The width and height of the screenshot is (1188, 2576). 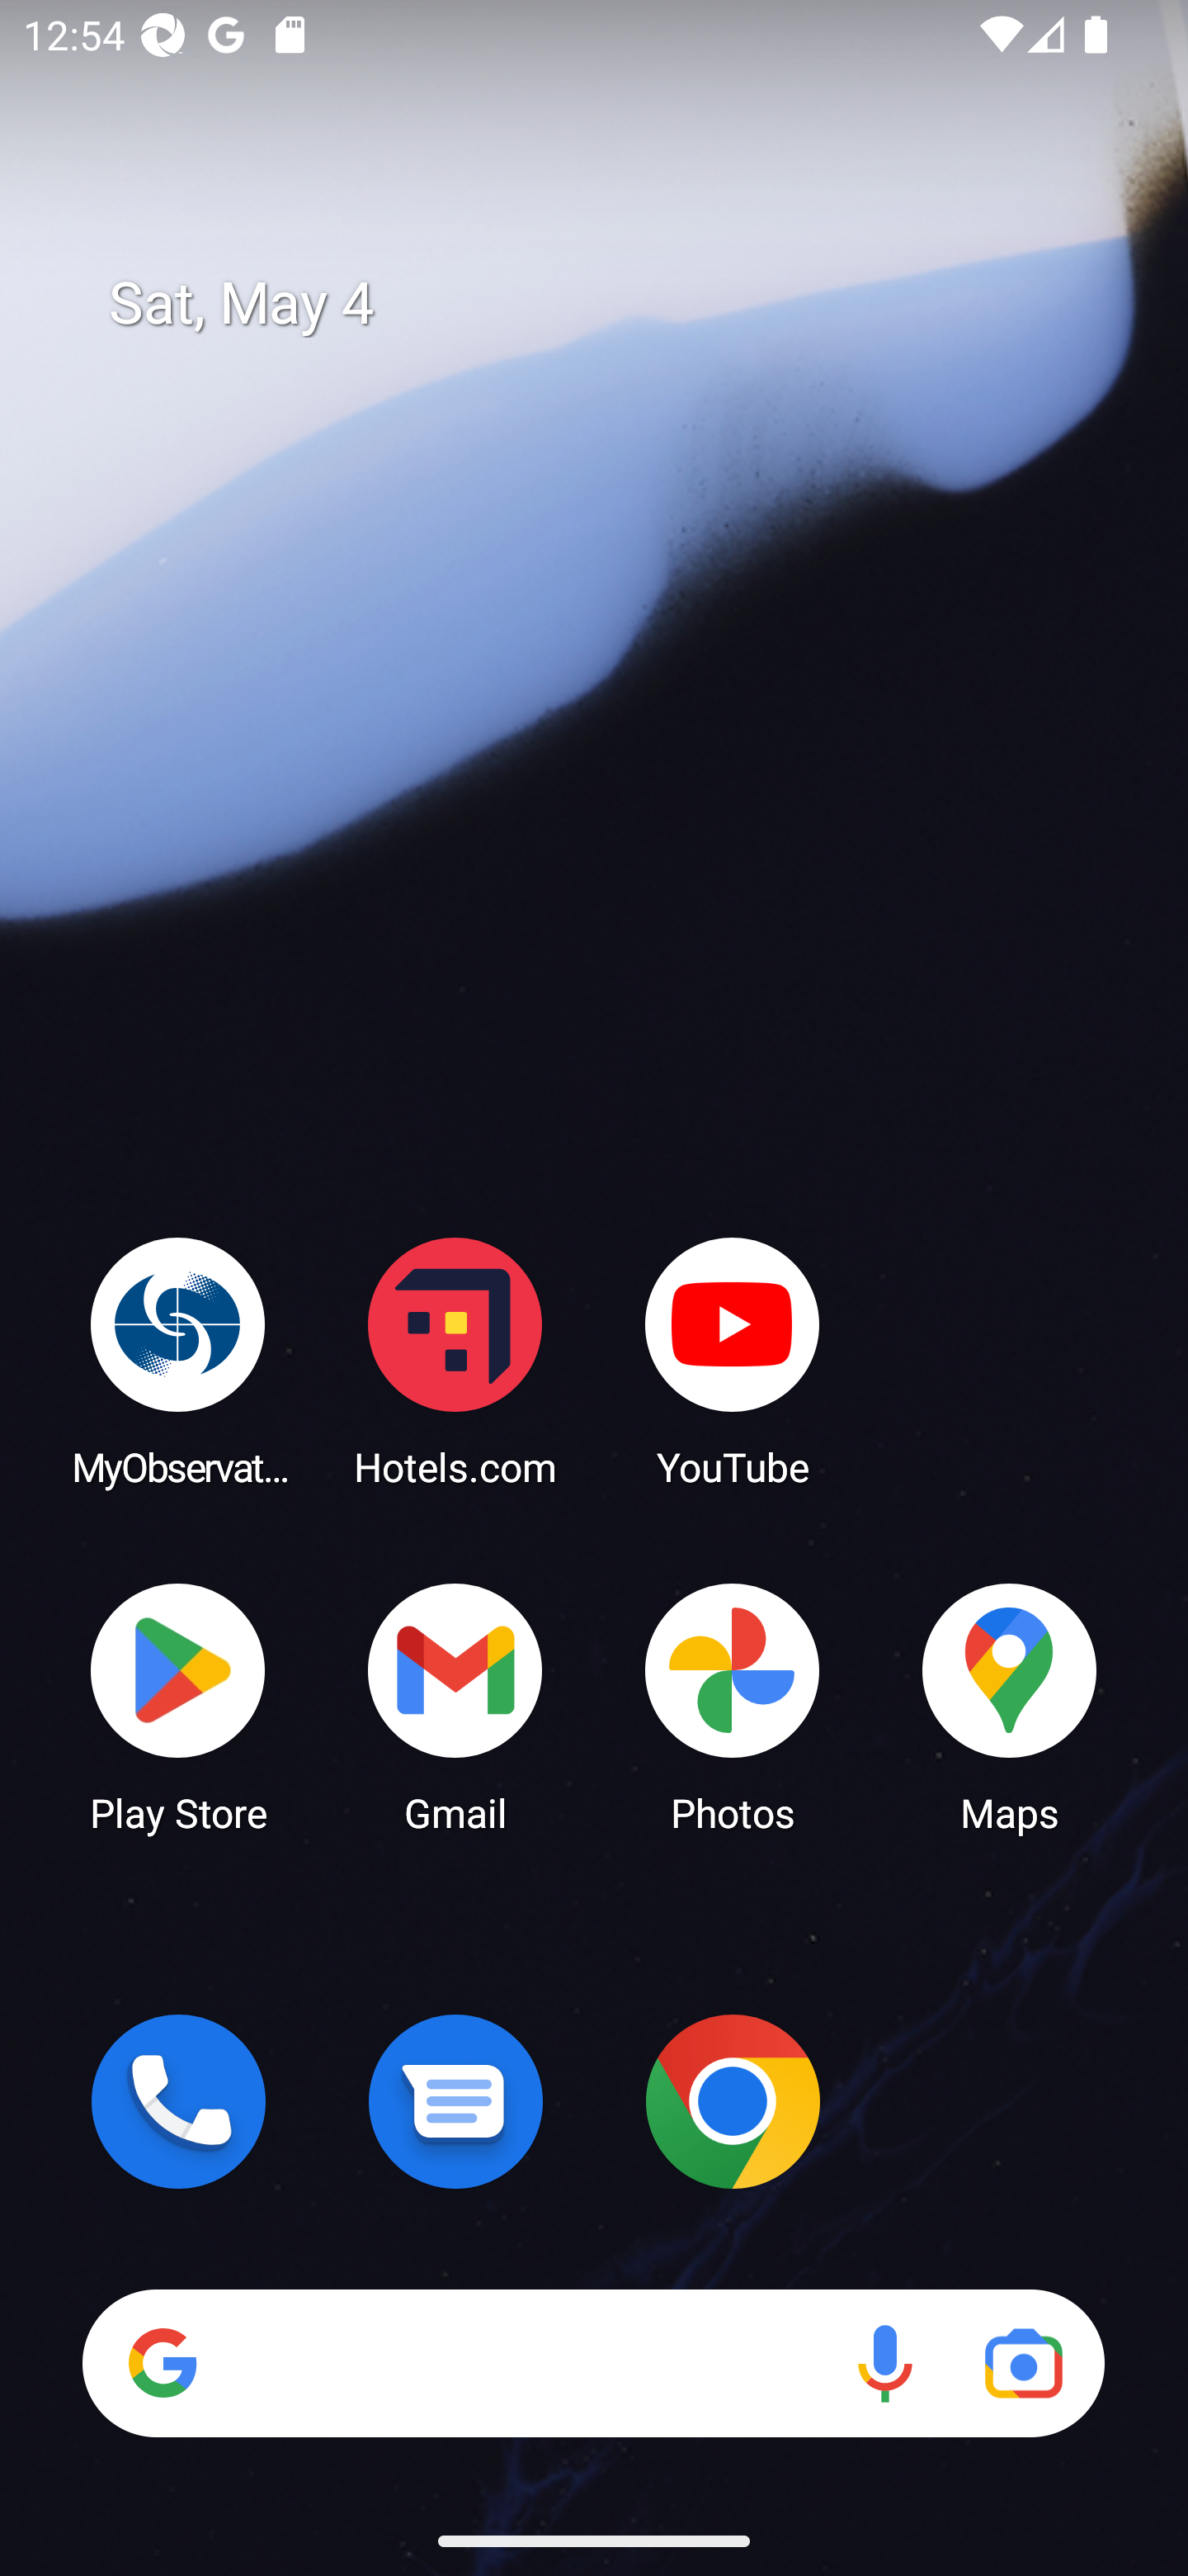 What do you see at coordinates (733, 2101) in the screenshot?
I see `Chrome` at bounding box center [733, 2101].